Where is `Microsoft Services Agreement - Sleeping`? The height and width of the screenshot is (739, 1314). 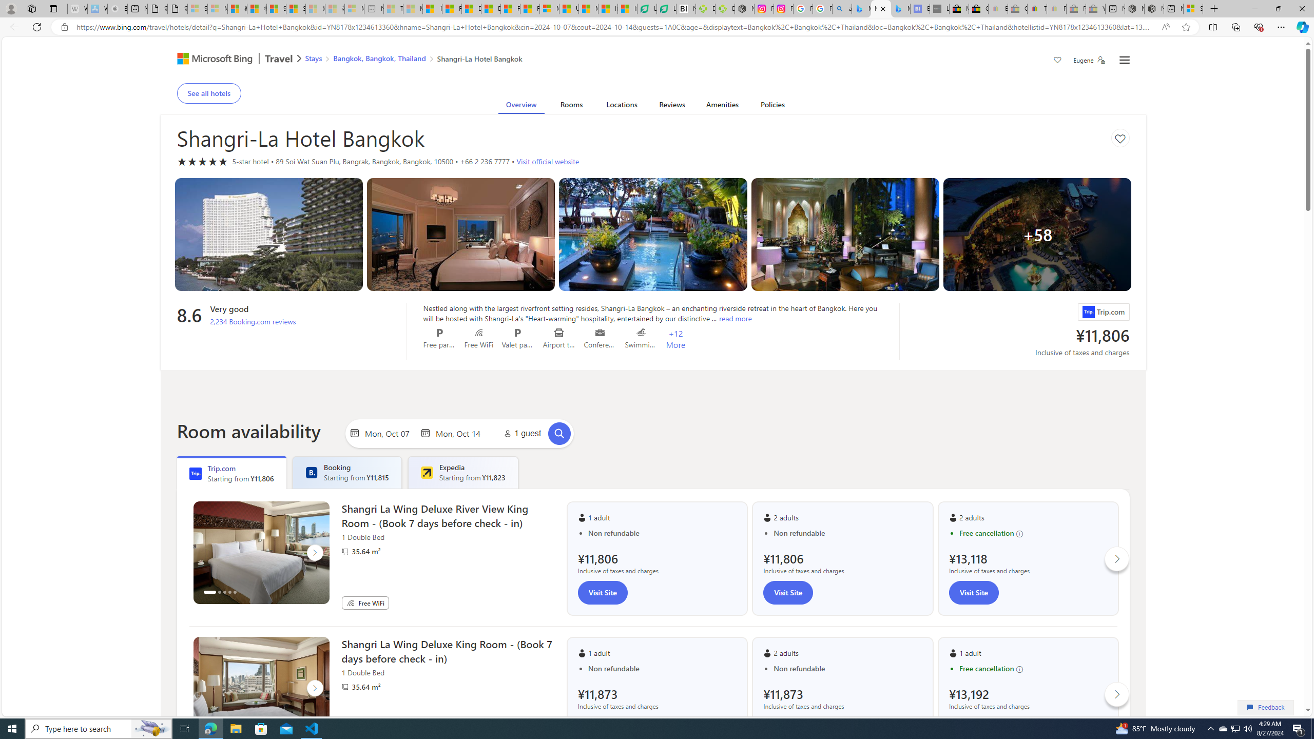 Microsoft Services Agreement - Sleeping is located at coordinates (218, 9).